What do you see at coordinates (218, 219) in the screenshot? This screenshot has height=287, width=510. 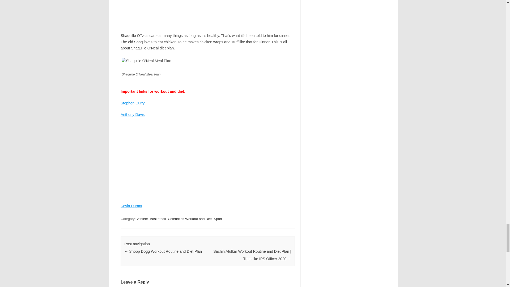 I see `Sport` at bounding box center [218, 219].